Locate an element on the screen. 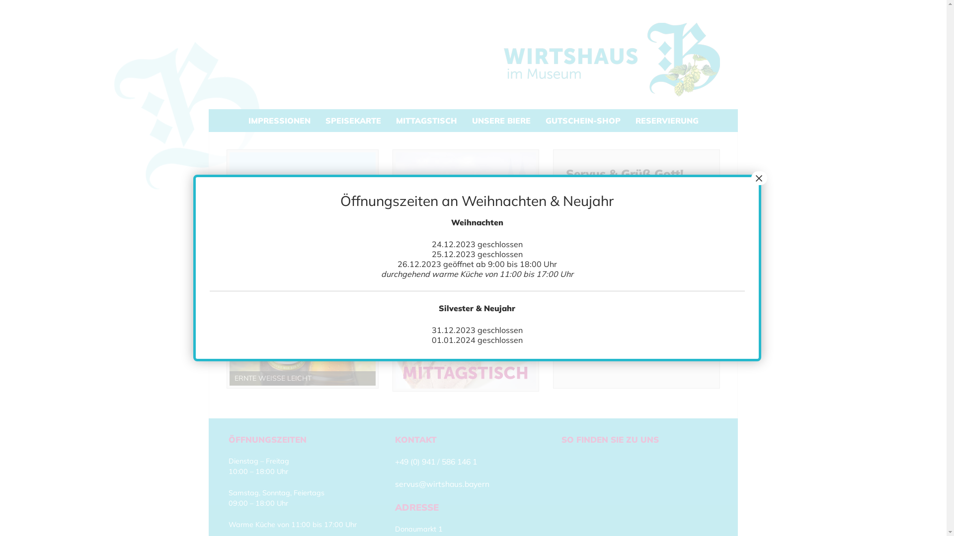 Image resolution: width=954 pixels, height=536 pixels. +49 (0) 941 / 586 146 1 is located at coordinates (436, 462).